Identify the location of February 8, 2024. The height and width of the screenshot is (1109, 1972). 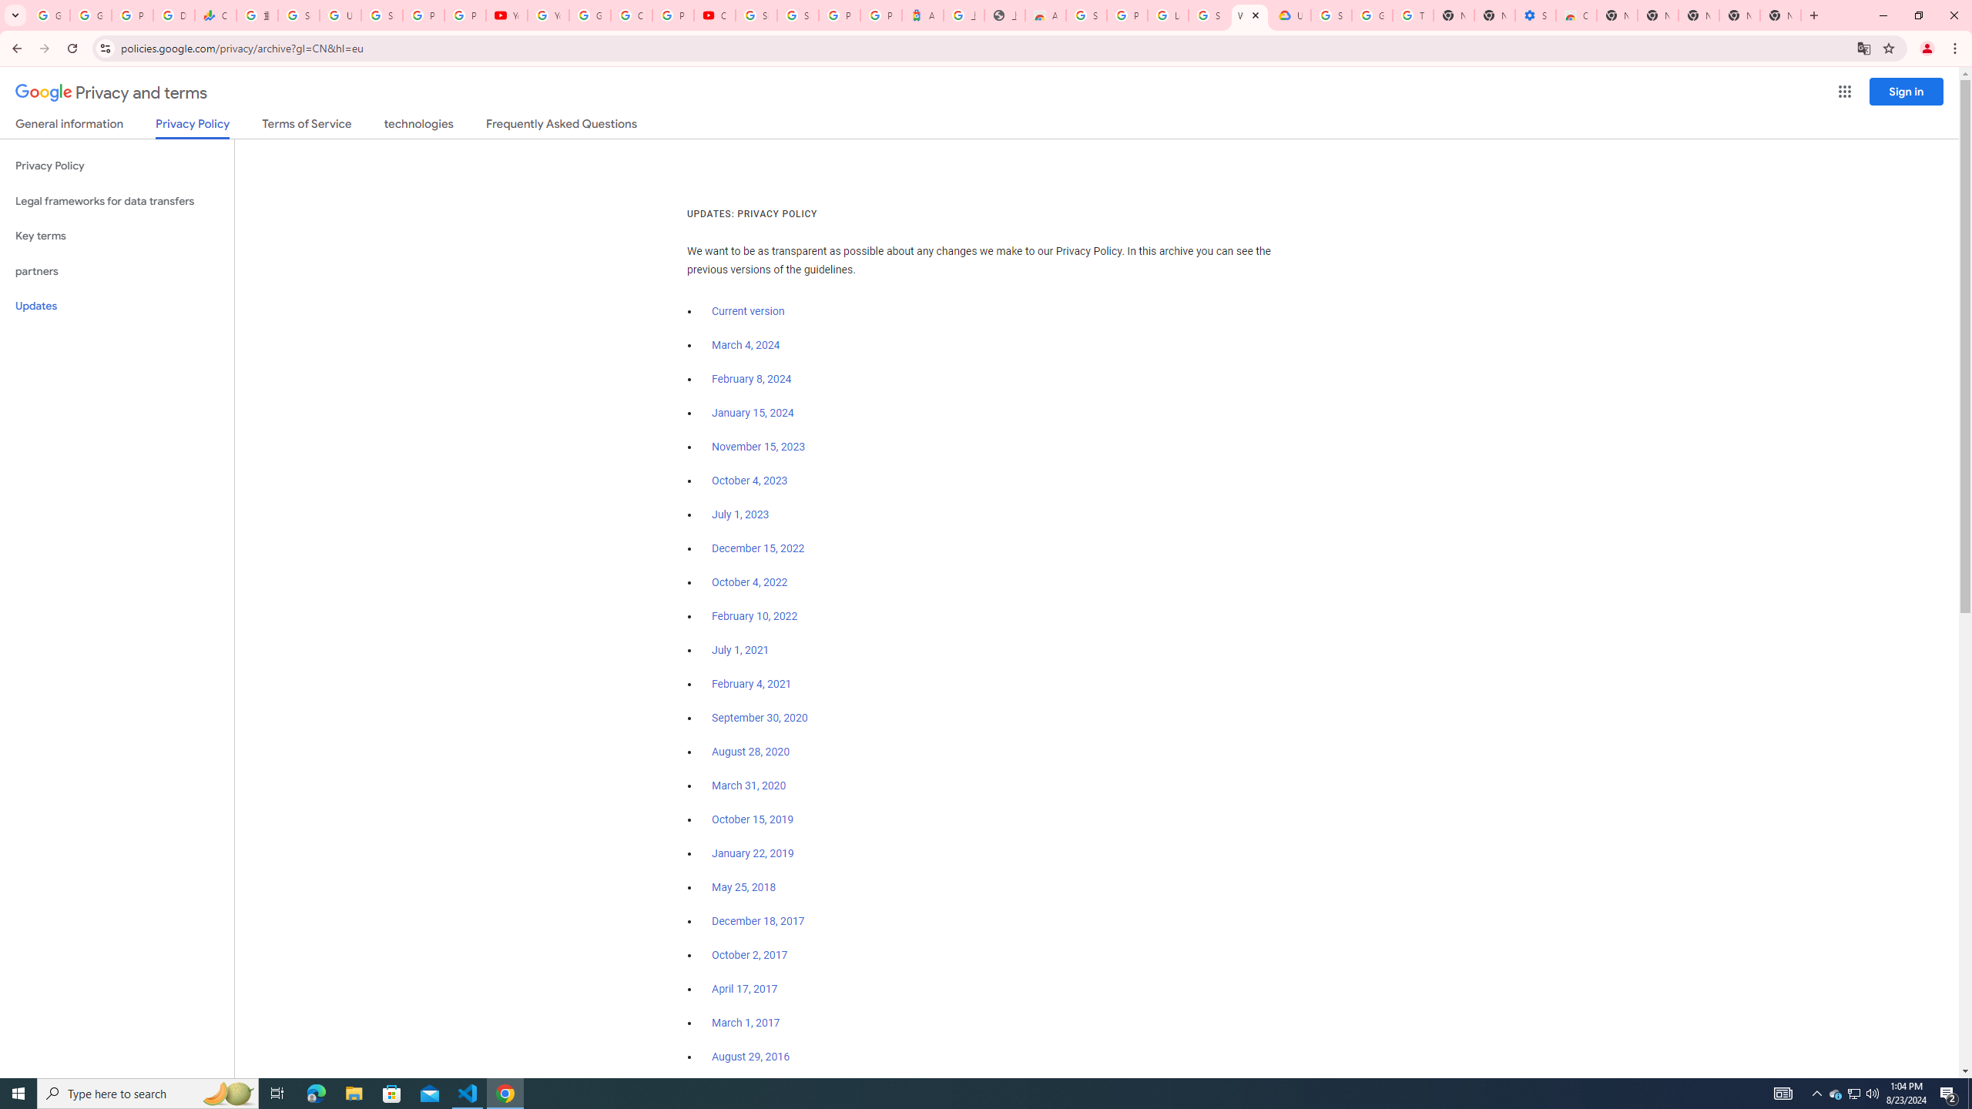
(752, 379).